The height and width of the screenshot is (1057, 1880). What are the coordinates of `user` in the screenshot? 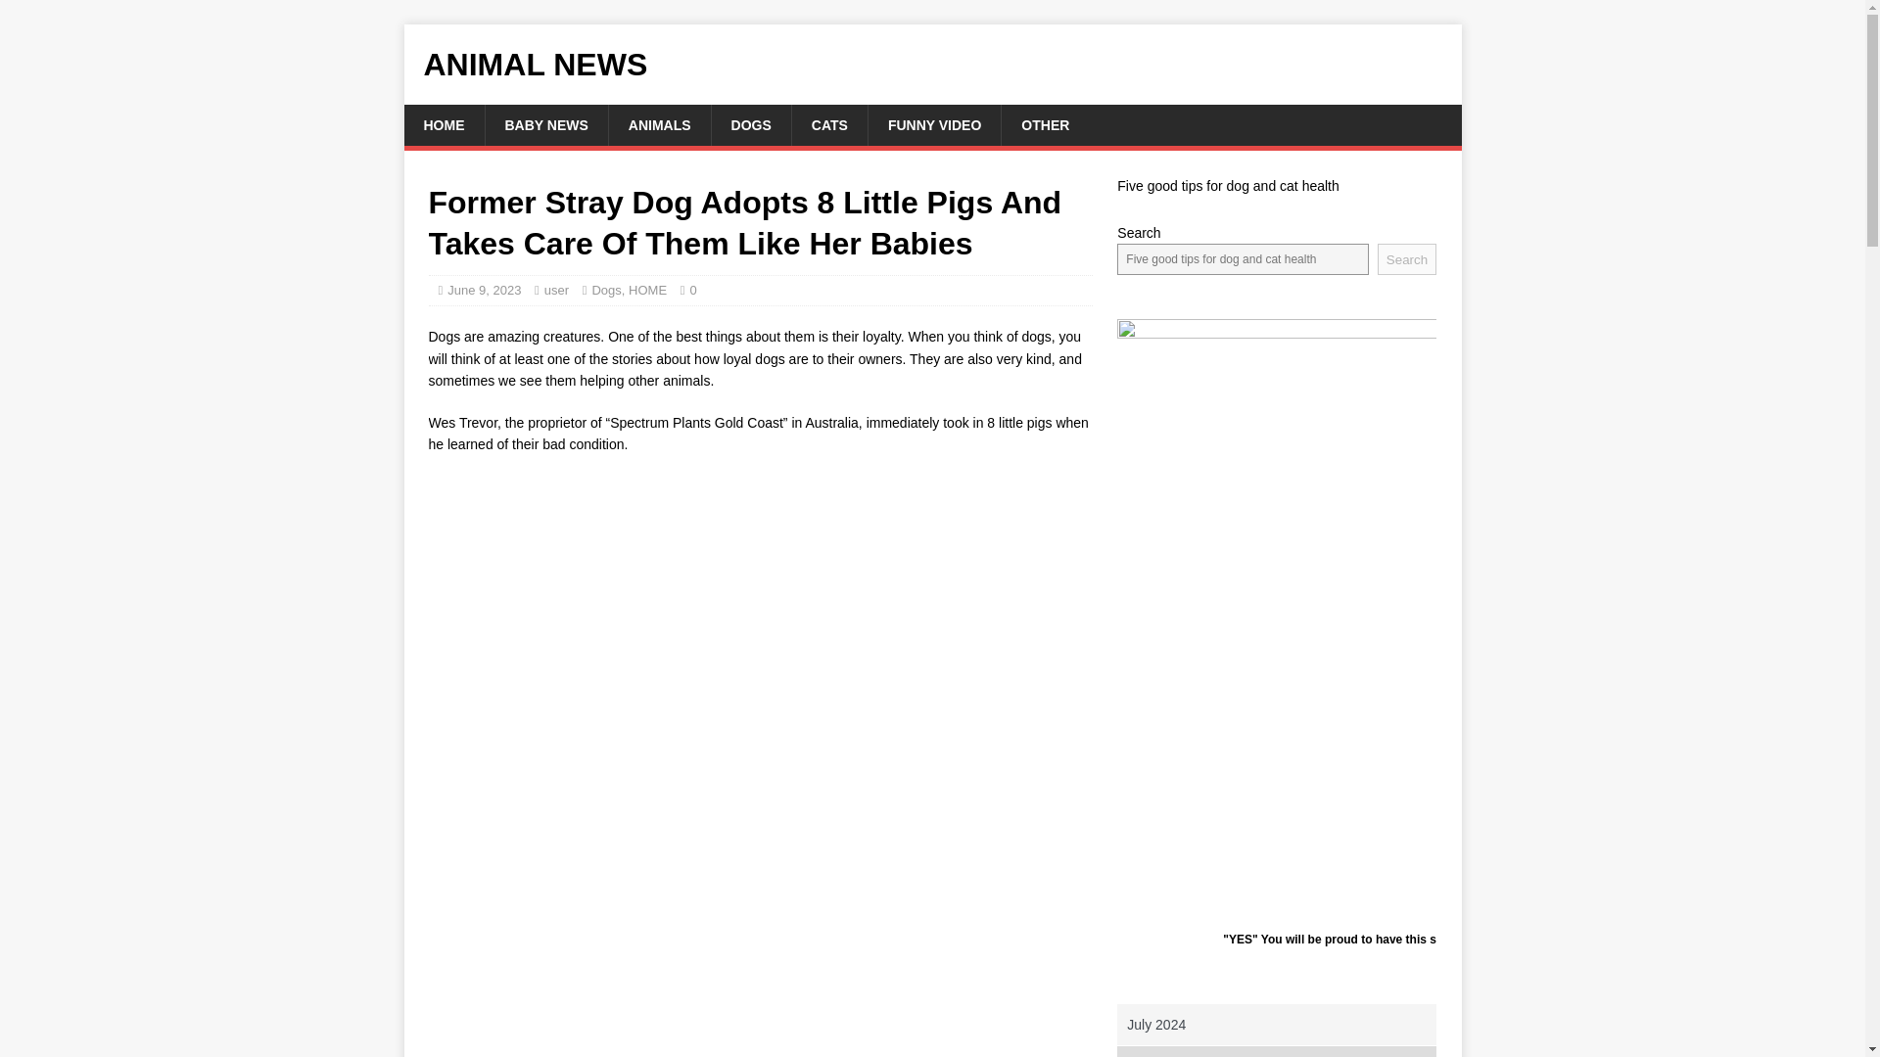 It's located at (556, 290).